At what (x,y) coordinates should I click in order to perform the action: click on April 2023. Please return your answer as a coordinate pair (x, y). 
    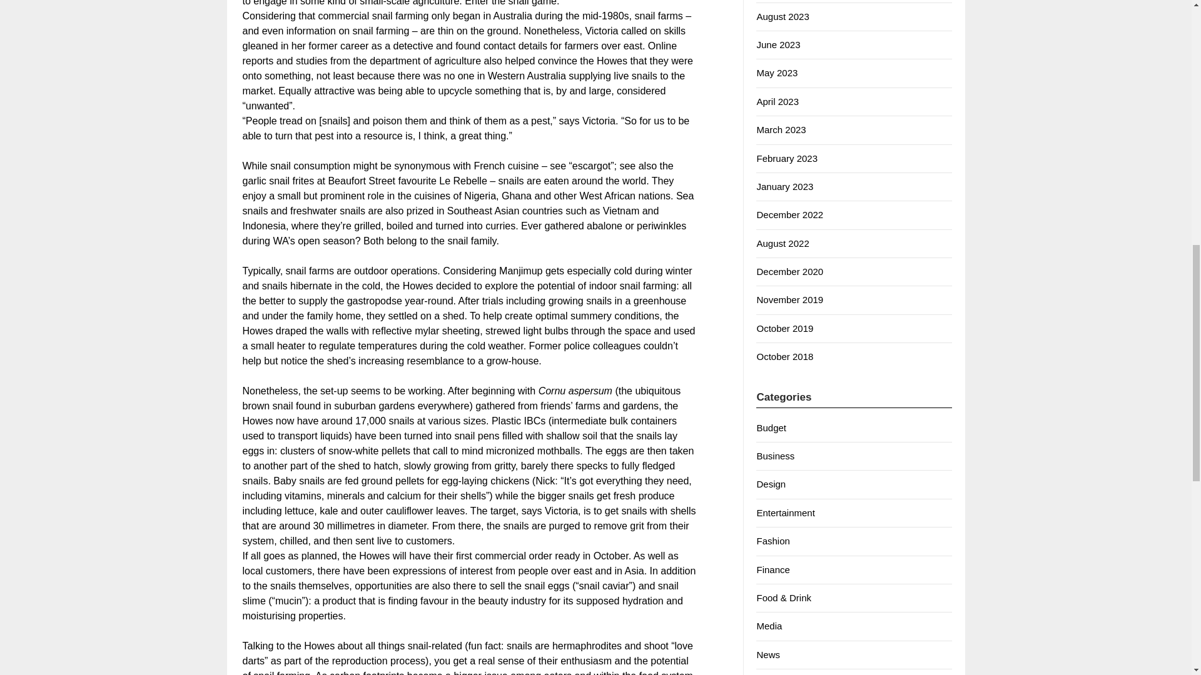
    Looking at the image, I should click on (777, 101).